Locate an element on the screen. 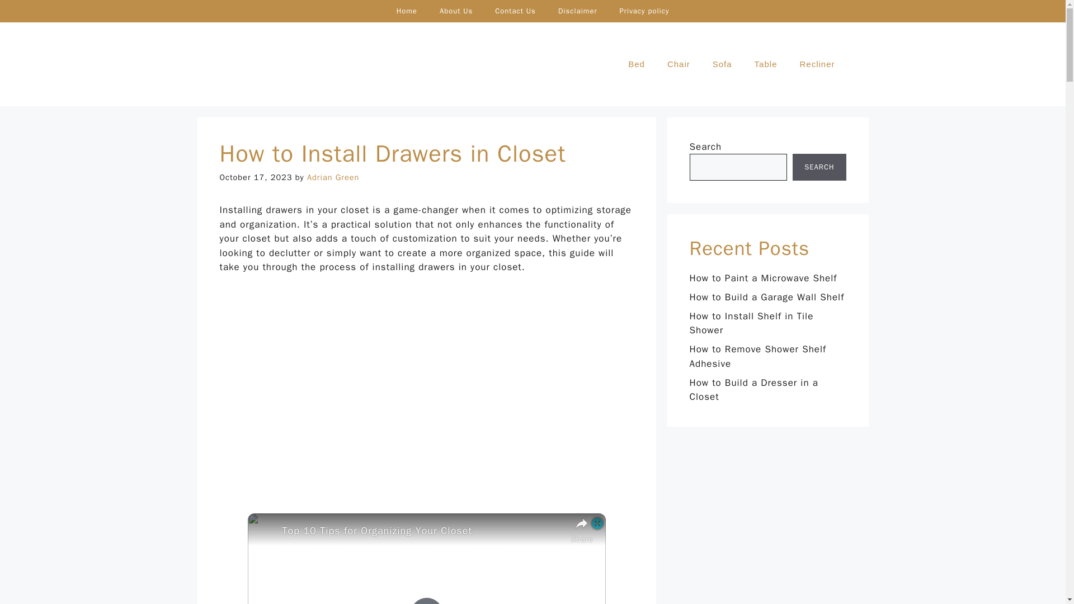 The image size is (1074, 604). How to Paint a Microwave Shelf is located at coordinates (763, 278).